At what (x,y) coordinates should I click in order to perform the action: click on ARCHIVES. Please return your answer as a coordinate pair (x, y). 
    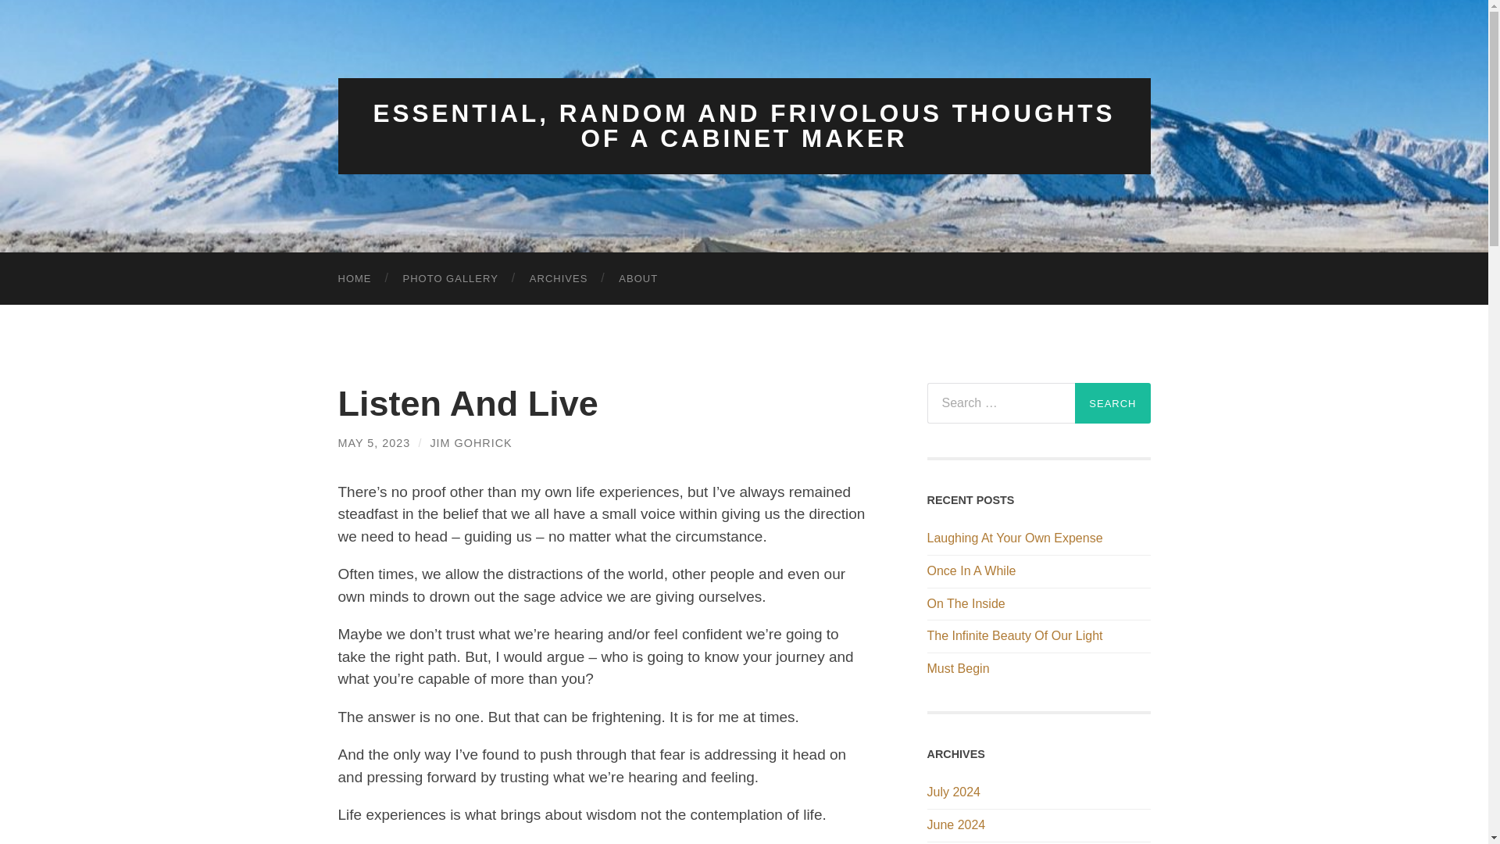
    Looking at the image, I should click on (558, 278).